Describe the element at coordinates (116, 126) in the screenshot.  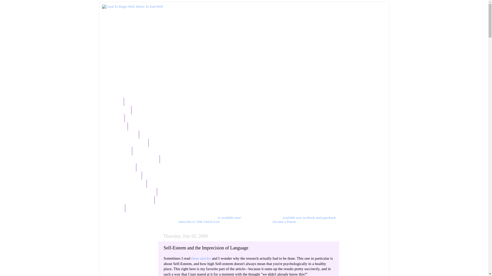
I see `Orc Saga` at that location.